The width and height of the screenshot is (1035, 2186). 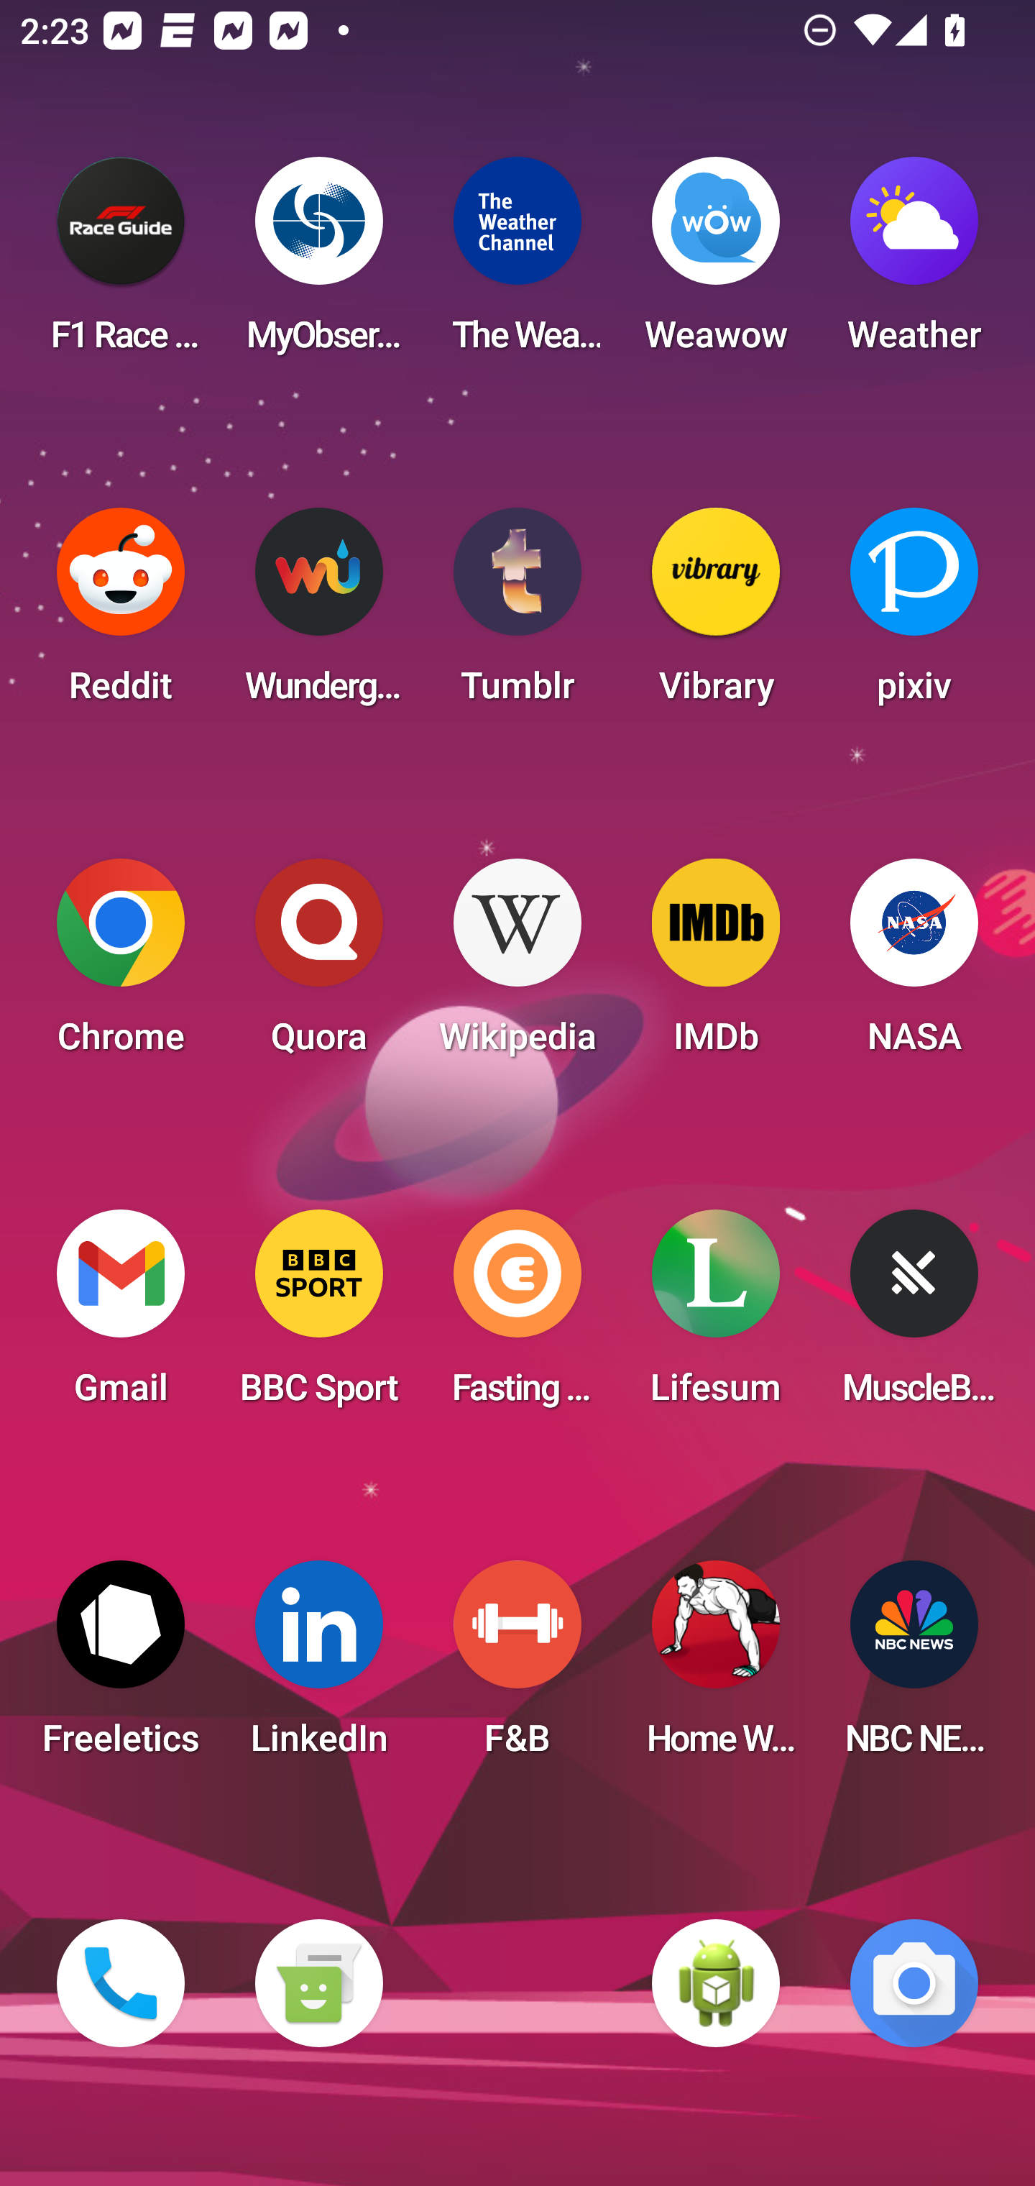 I want to click on Weather, so click(x=914, y=263).